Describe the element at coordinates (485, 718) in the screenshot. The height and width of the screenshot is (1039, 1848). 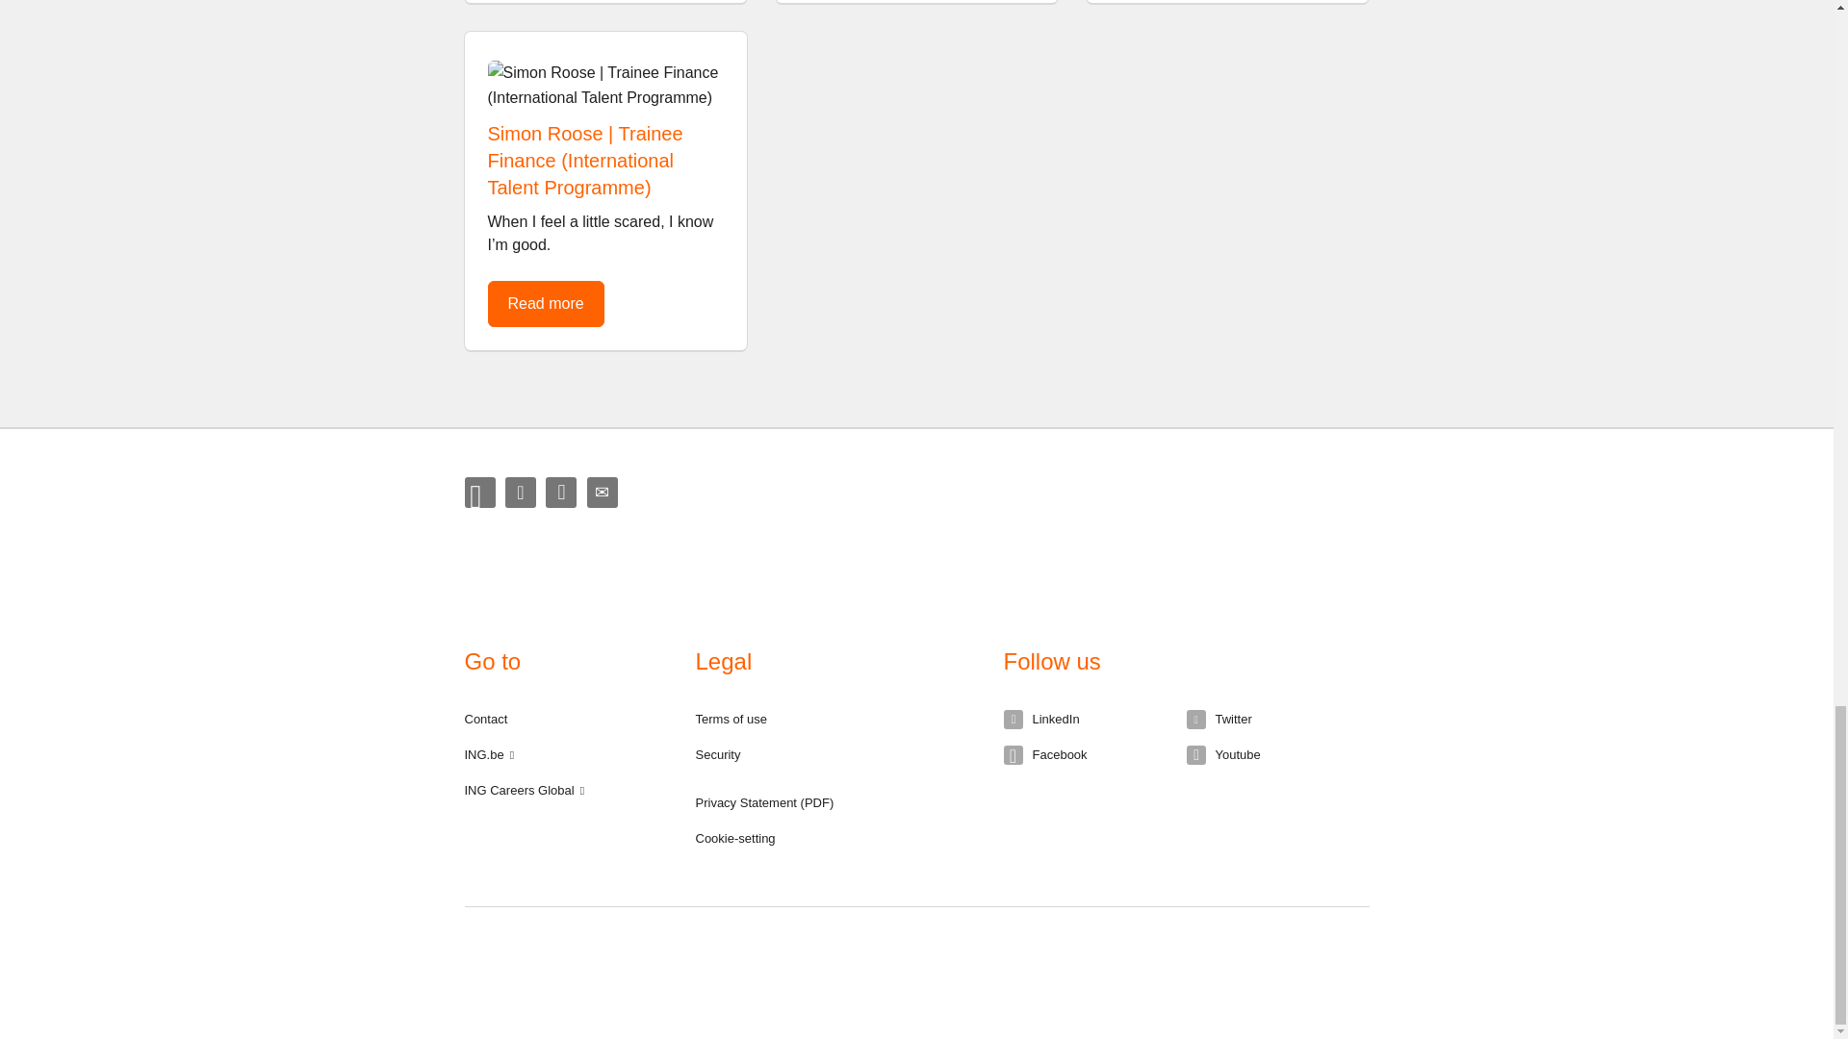
I see `Contact` at that location.